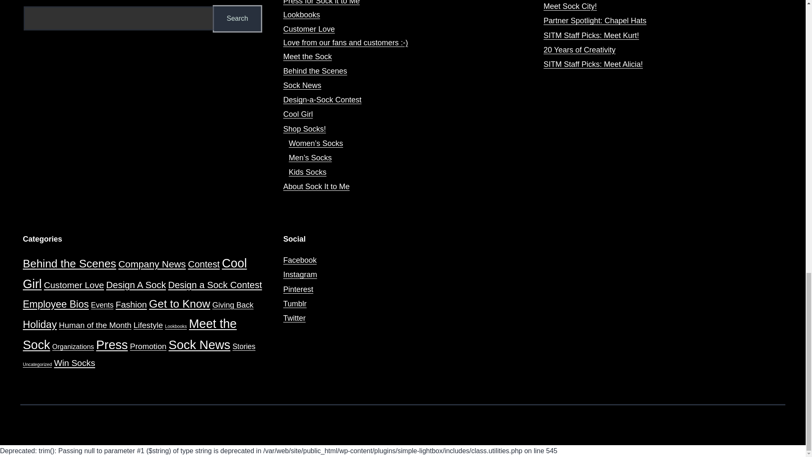 The image size is (812, 457). I want to click on Follow our pins for fashion inspiration!, so click(299, 289).